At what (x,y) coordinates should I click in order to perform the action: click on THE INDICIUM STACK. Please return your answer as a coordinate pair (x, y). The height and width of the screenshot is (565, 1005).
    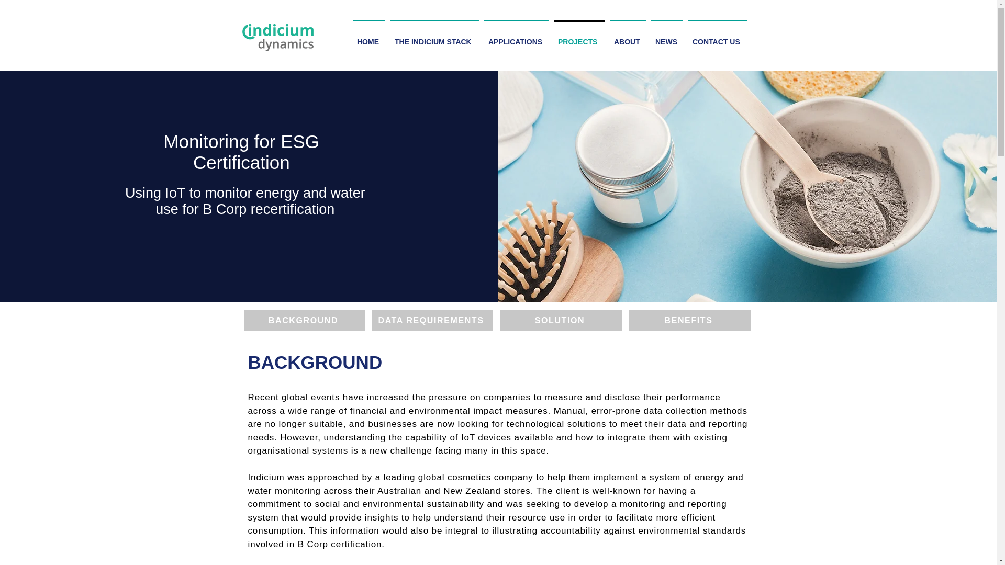
    Looking at the image, I should click on (434, 37).